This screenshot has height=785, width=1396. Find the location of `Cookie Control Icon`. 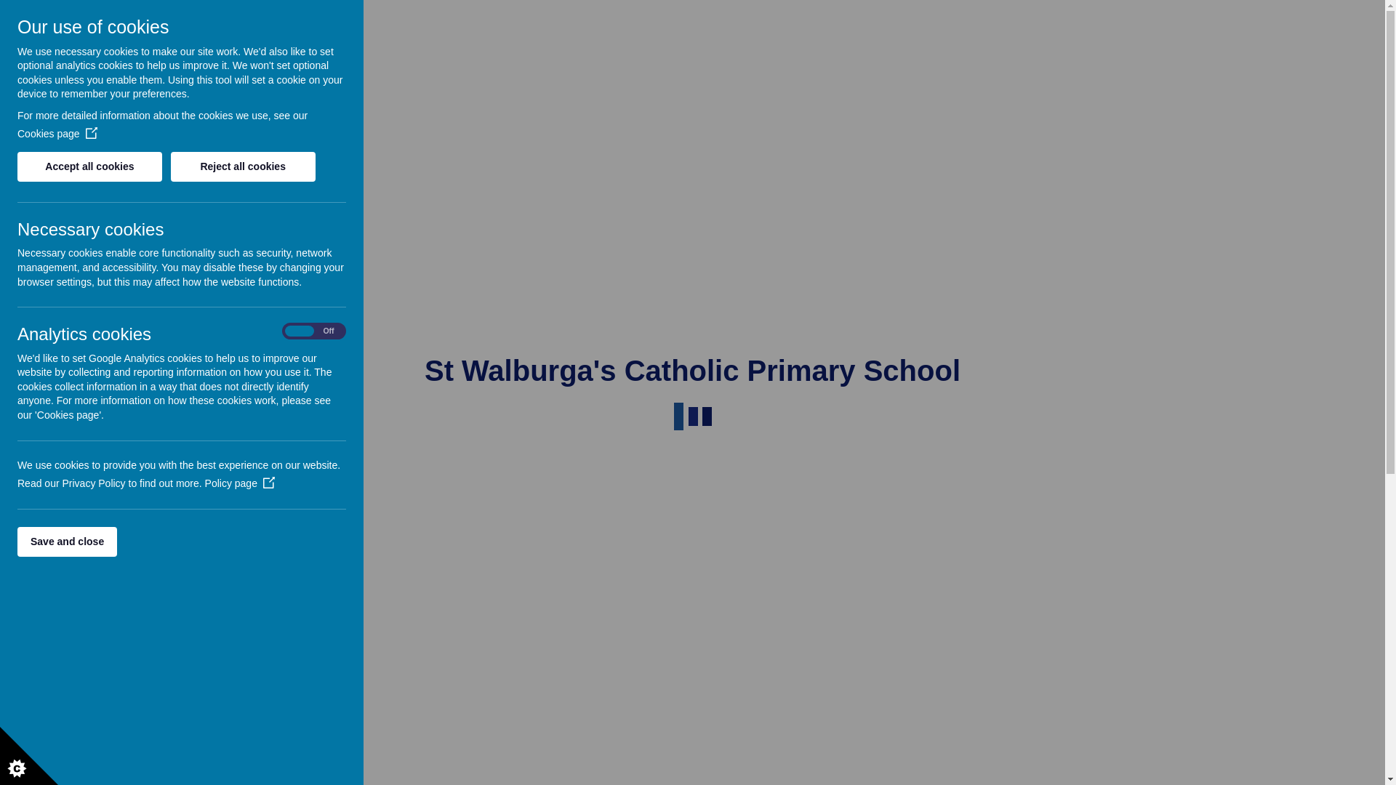

Cookie Control Icon is located at coordinates (29, 756).